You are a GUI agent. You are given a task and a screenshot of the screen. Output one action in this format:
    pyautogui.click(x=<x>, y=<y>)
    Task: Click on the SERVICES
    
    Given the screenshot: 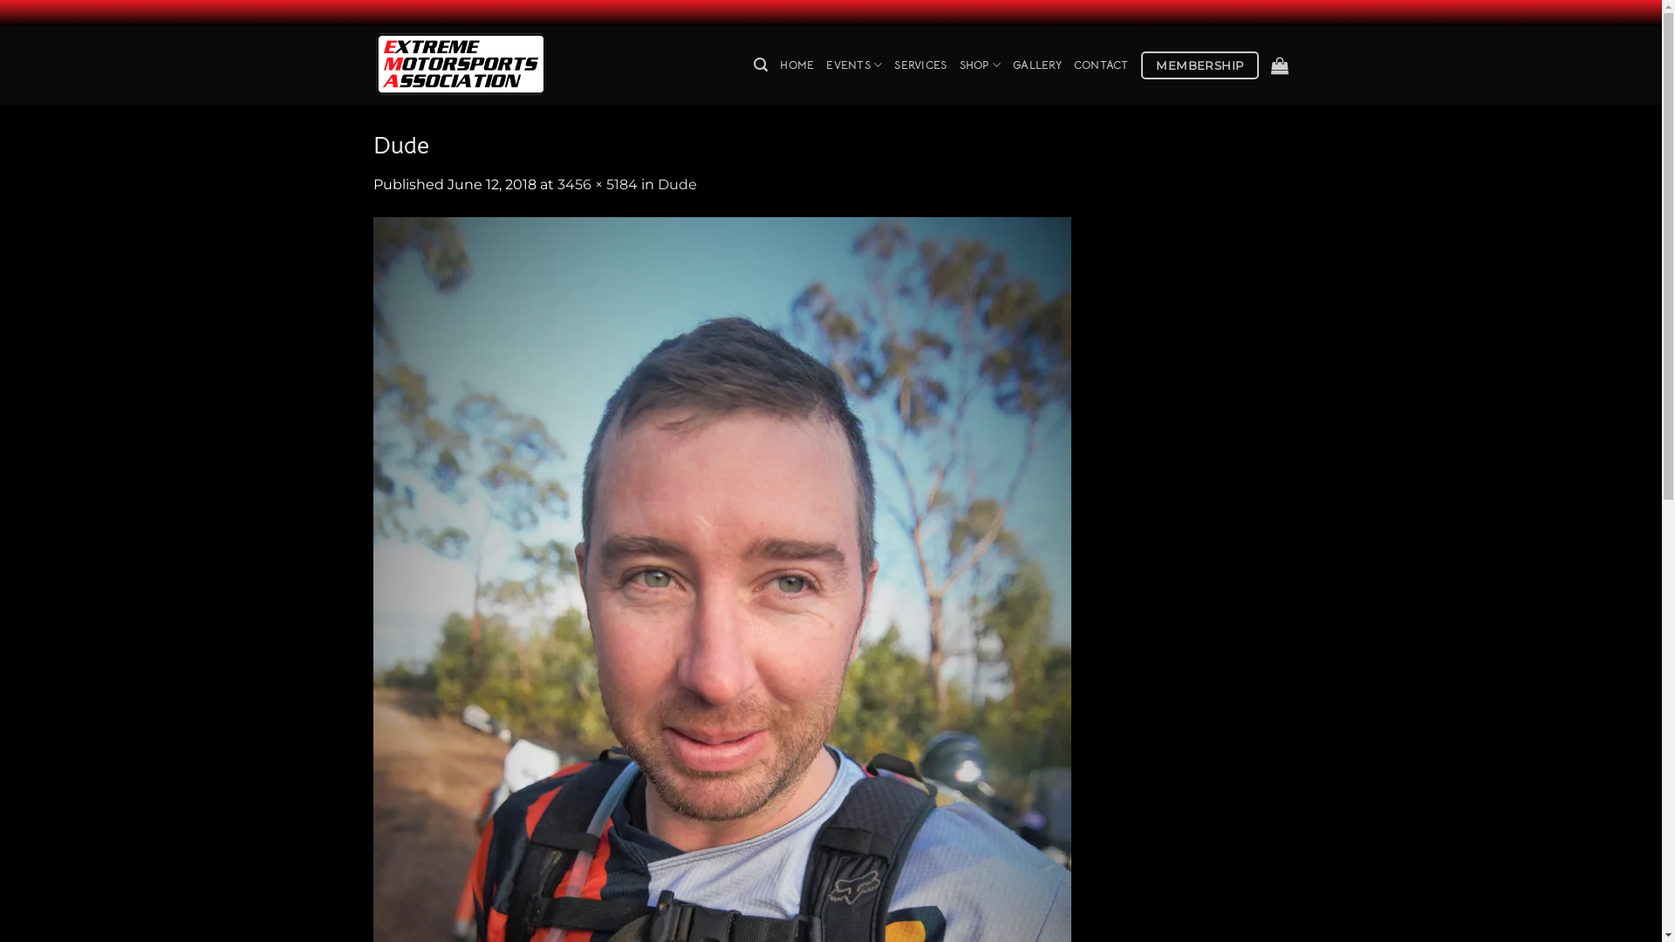 What is the action you would take?
    pyautogui.click(x=920, y=65)
    